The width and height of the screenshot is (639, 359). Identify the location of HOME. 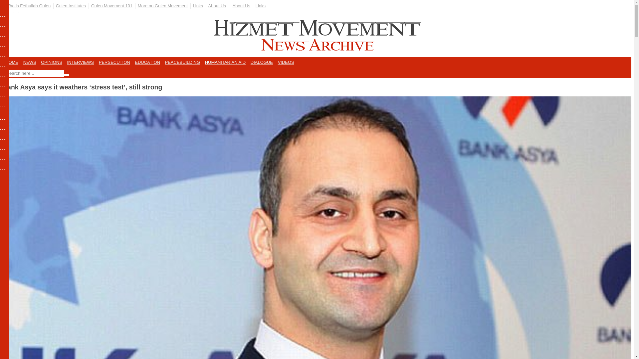
(12, 62).